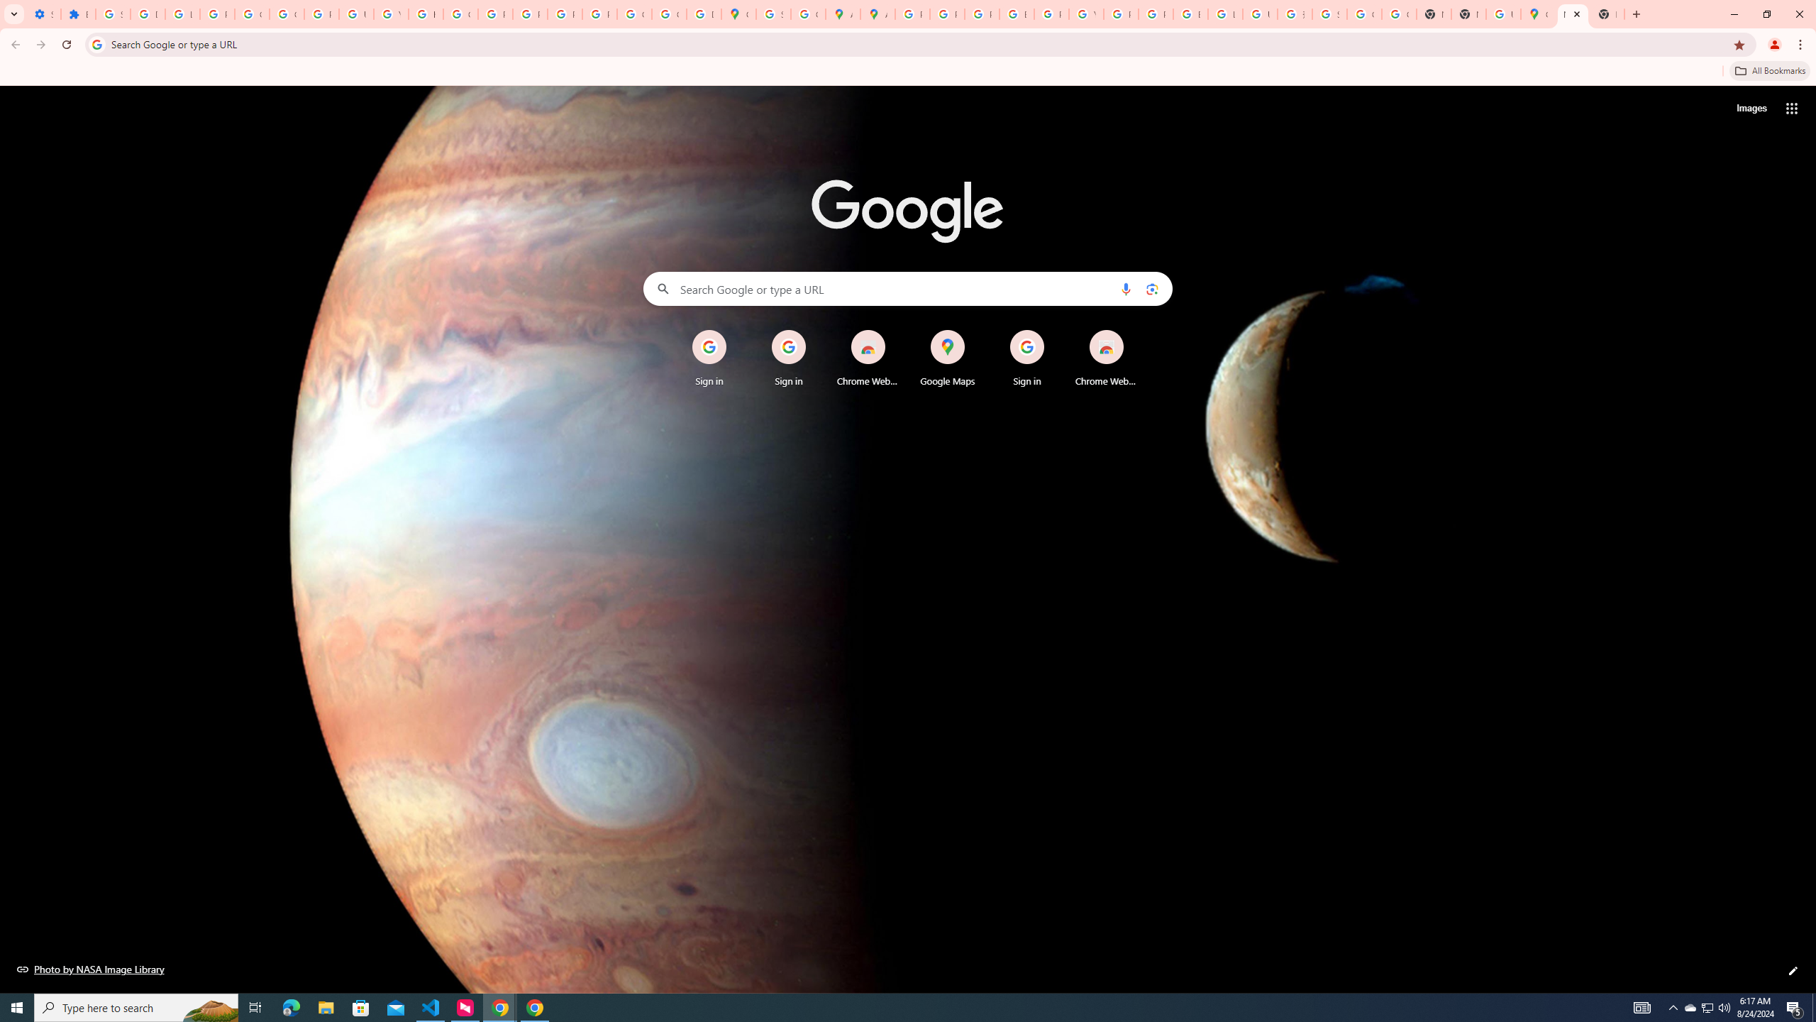 Image resolution: width=1816 pixels, height=1022 pixels. Describe the element at coordinates (1503, 14) in the screenshot. I see `Use Google Maps in Space - Google Maps Help` at that location.